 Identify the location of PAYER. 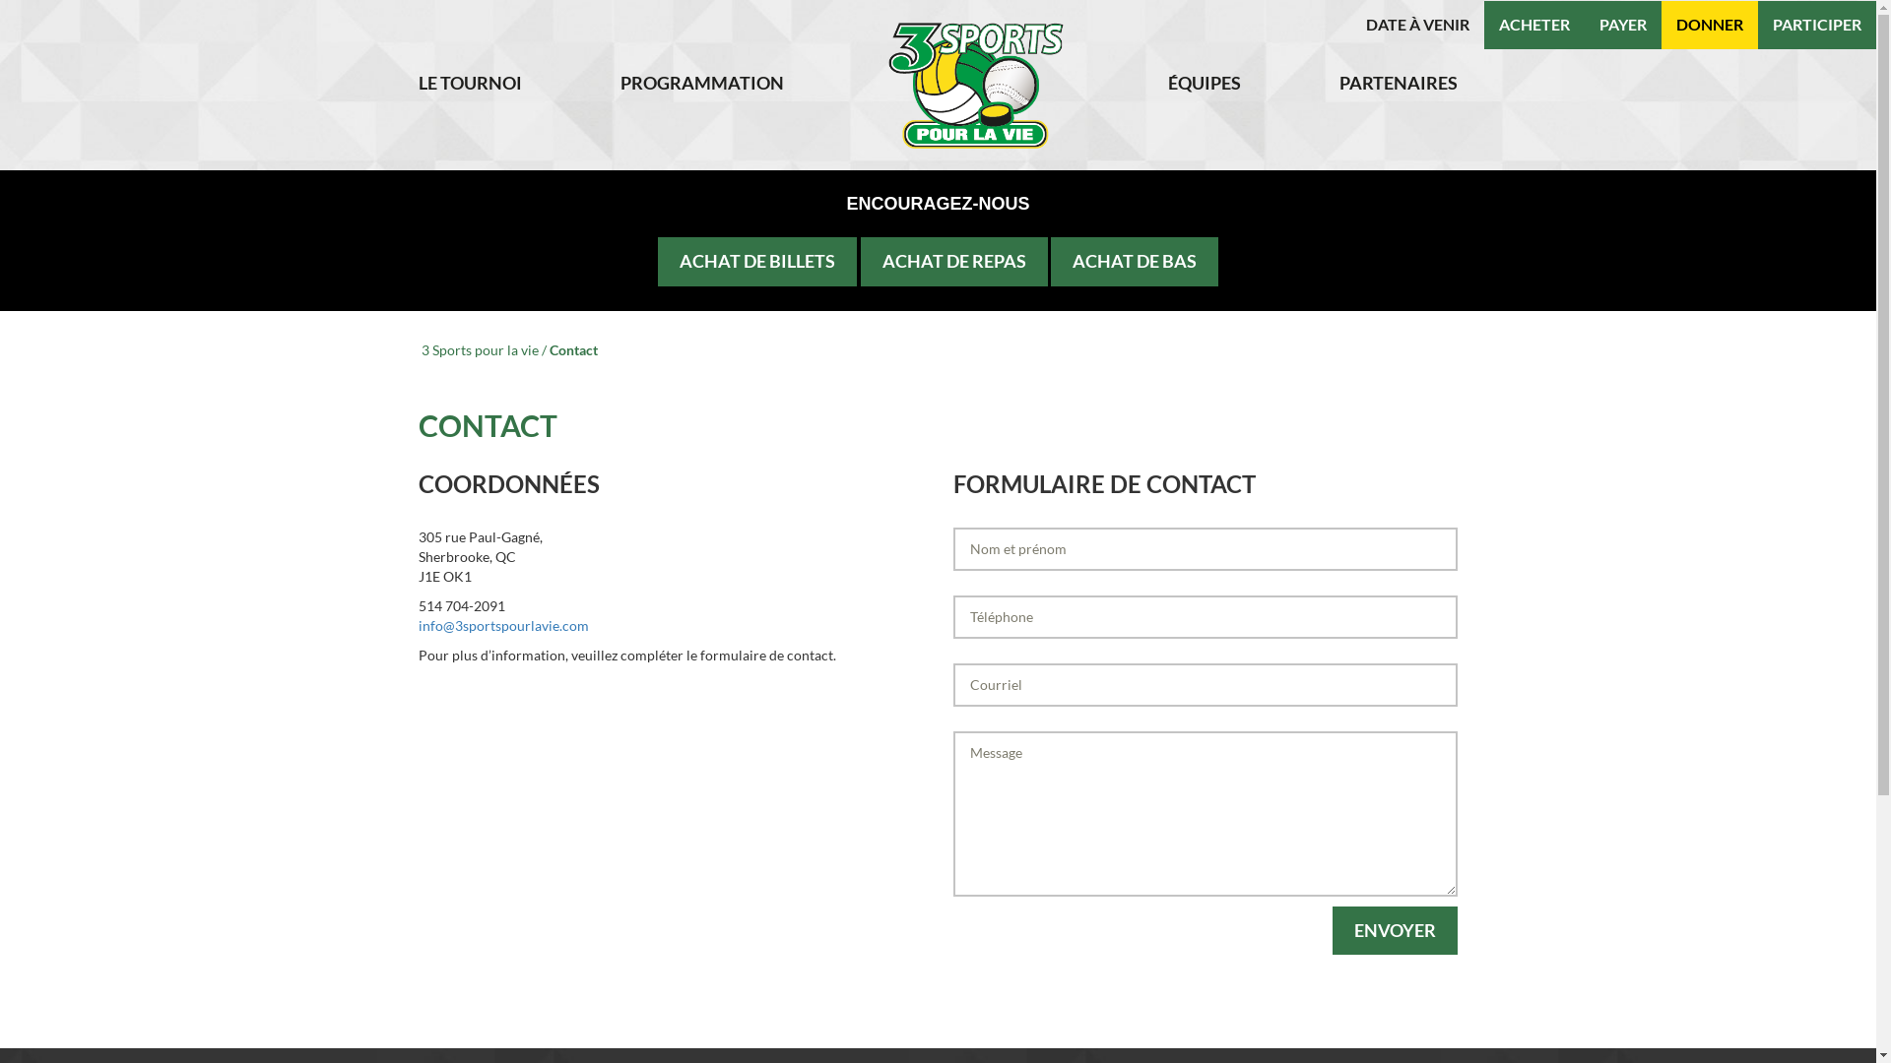
(1623, 24).